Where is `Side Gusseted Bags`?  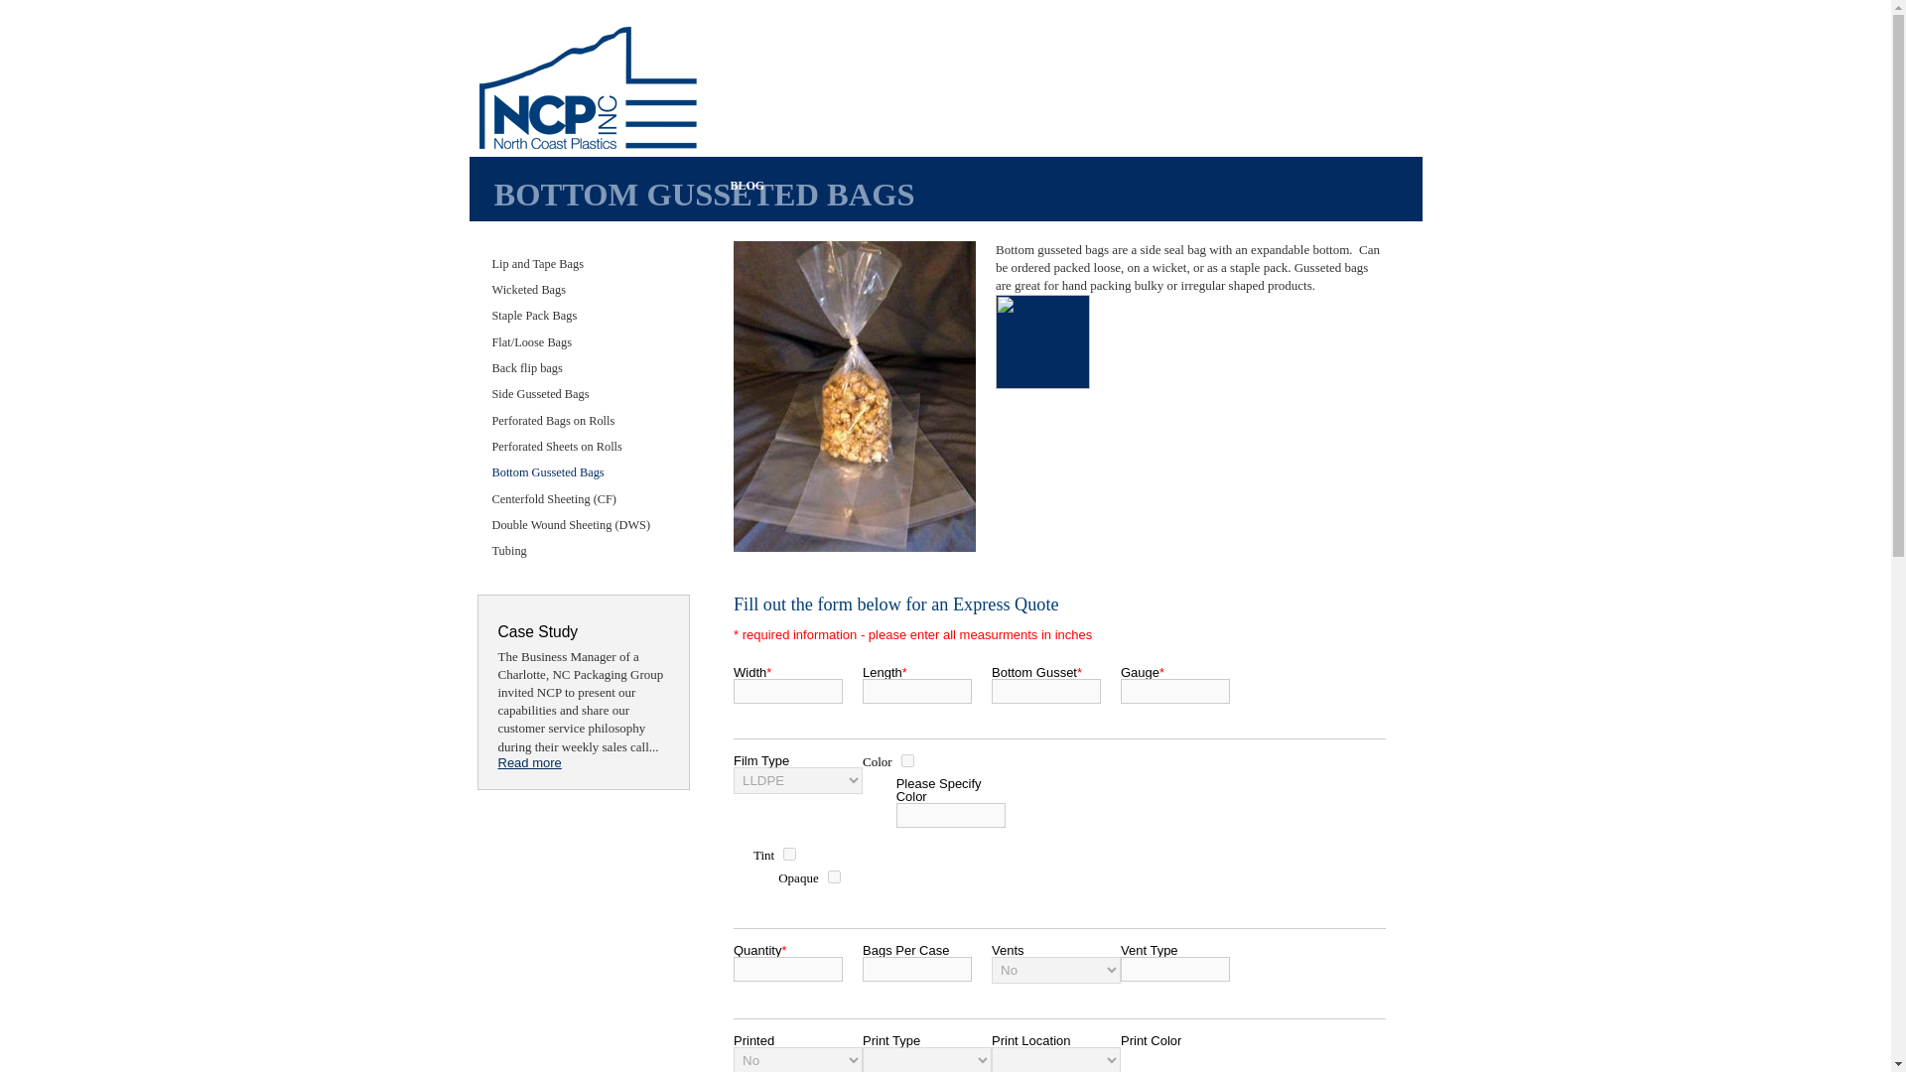
Side Gusseted Bags is located at coordinates (583, 394).